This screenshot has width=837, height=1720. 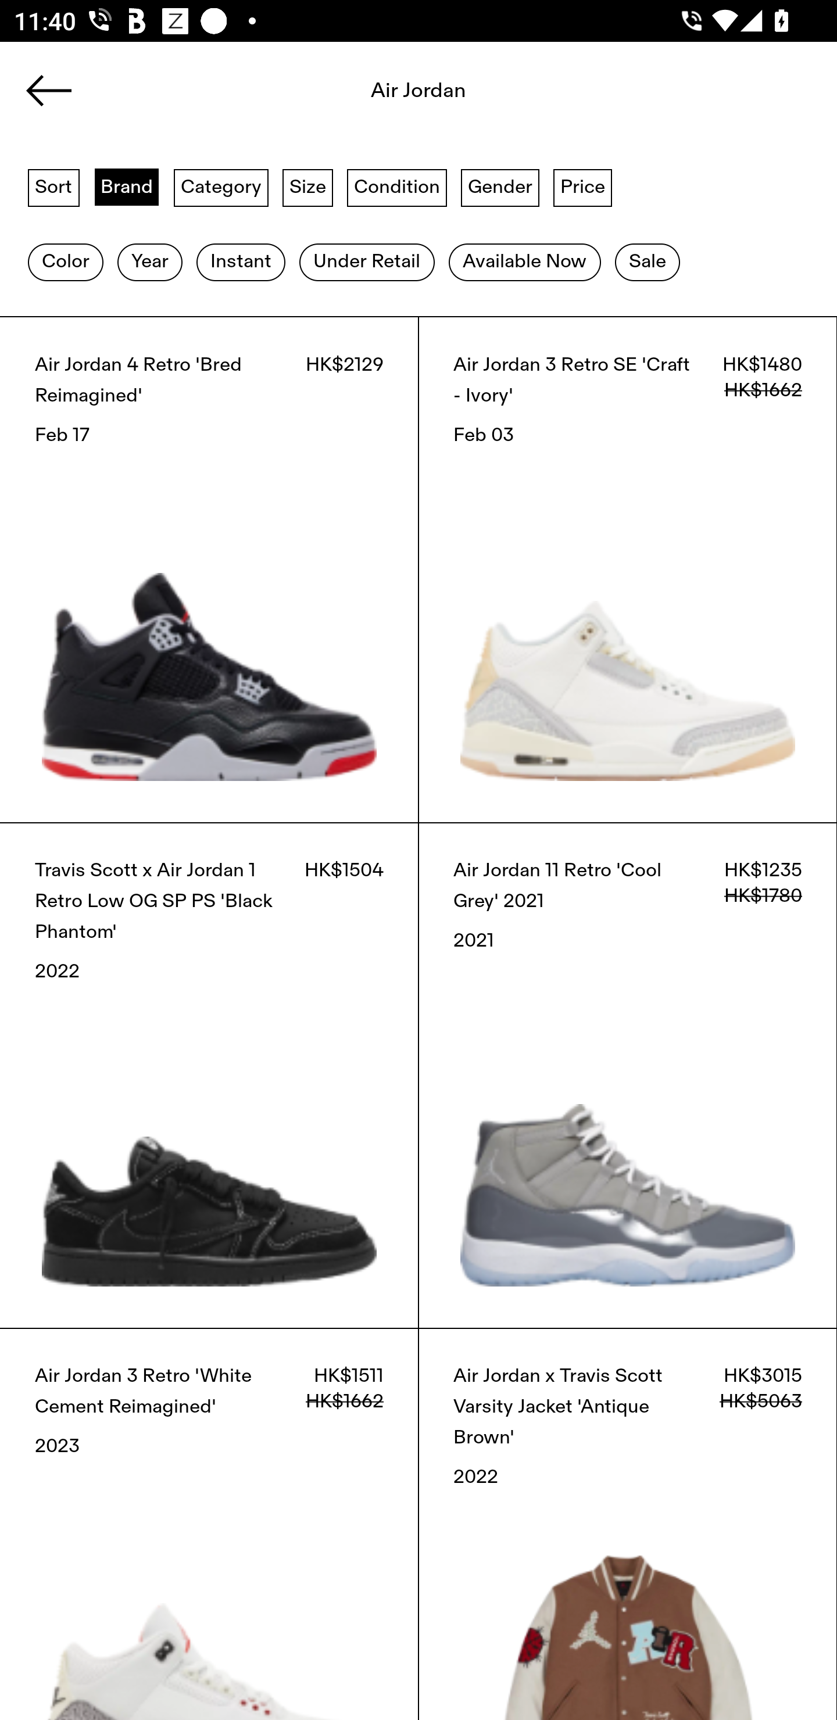 I want to click on Price, so click(x=582, y=187).